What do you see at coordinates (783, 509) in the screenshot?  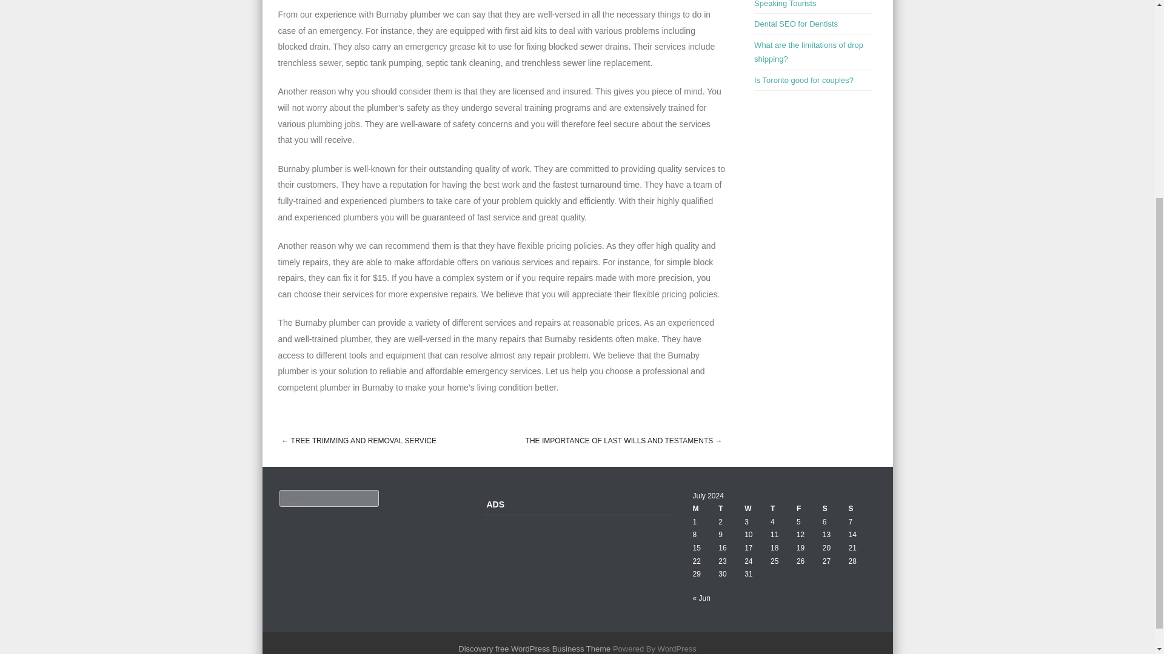 I see `Thursday` at bounding box center [783, 509].